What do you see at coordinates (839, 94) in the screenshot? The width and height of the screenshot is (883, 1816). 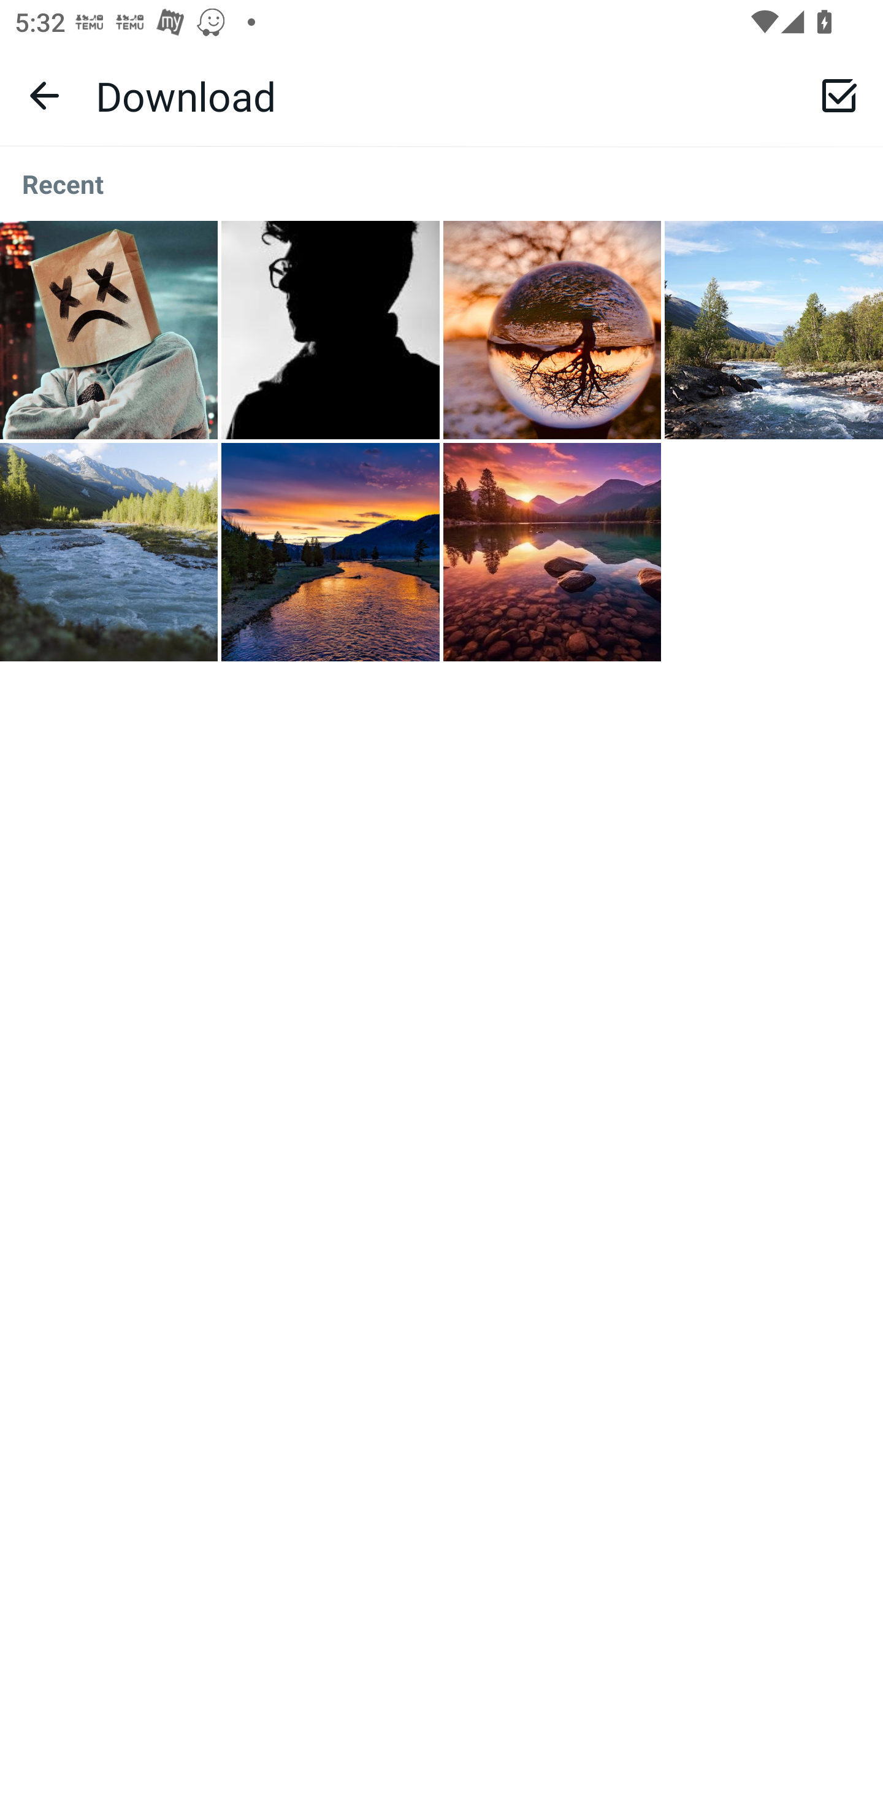 I see `Select multiple` at bounding box center [839, 94].